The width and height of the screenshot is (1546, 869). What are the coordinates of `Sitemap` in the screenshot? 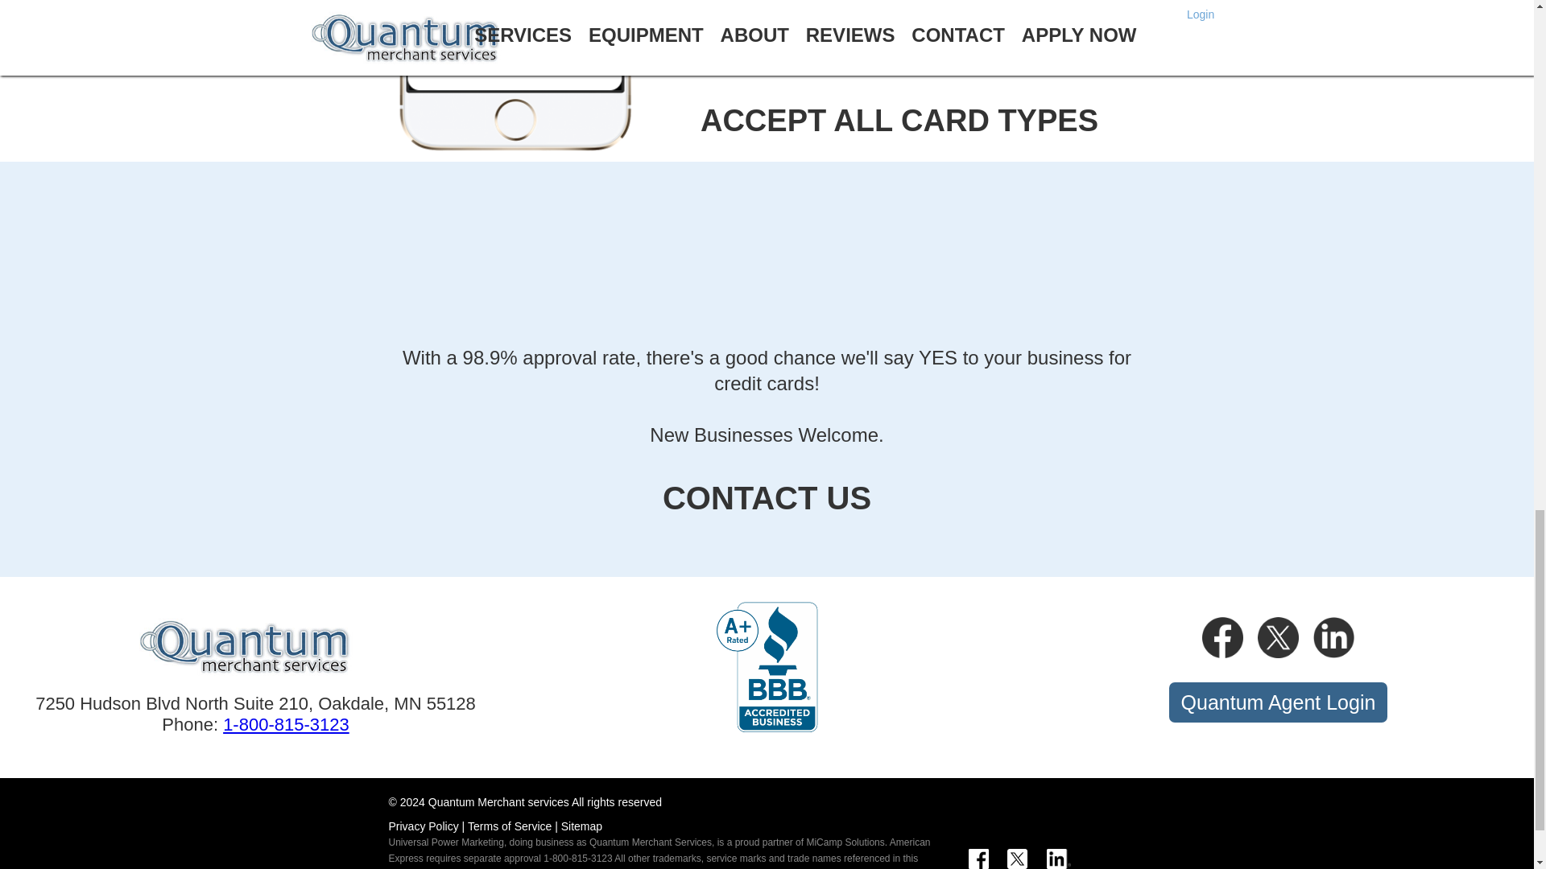 It's located at (581, 826).